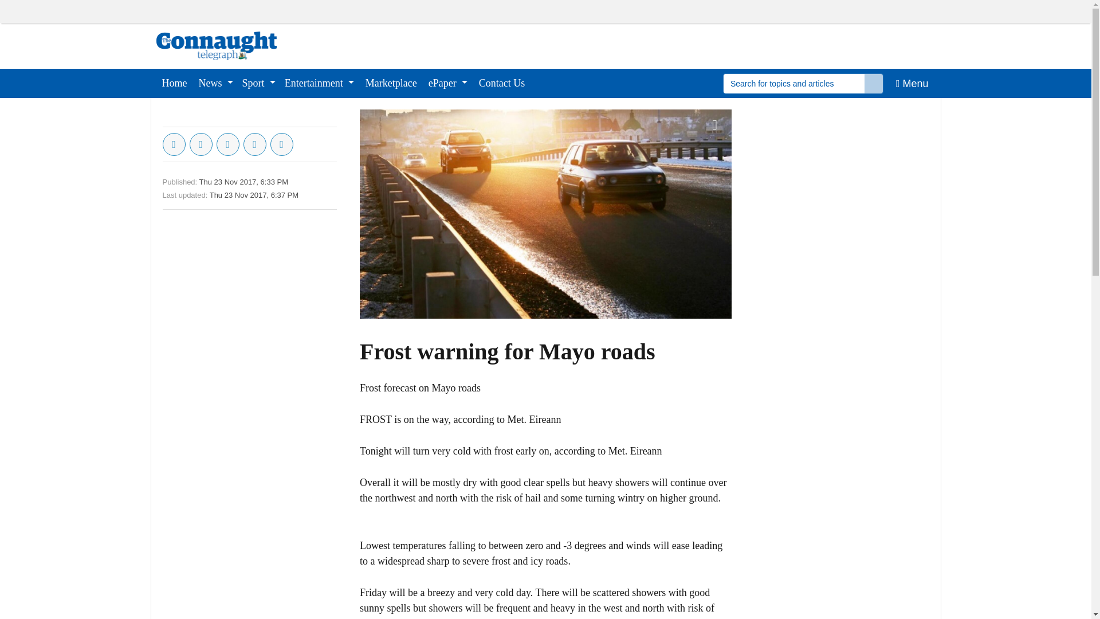  Describe the element at coordinates (215, 83) in the screenshot. I see `News` at that location.